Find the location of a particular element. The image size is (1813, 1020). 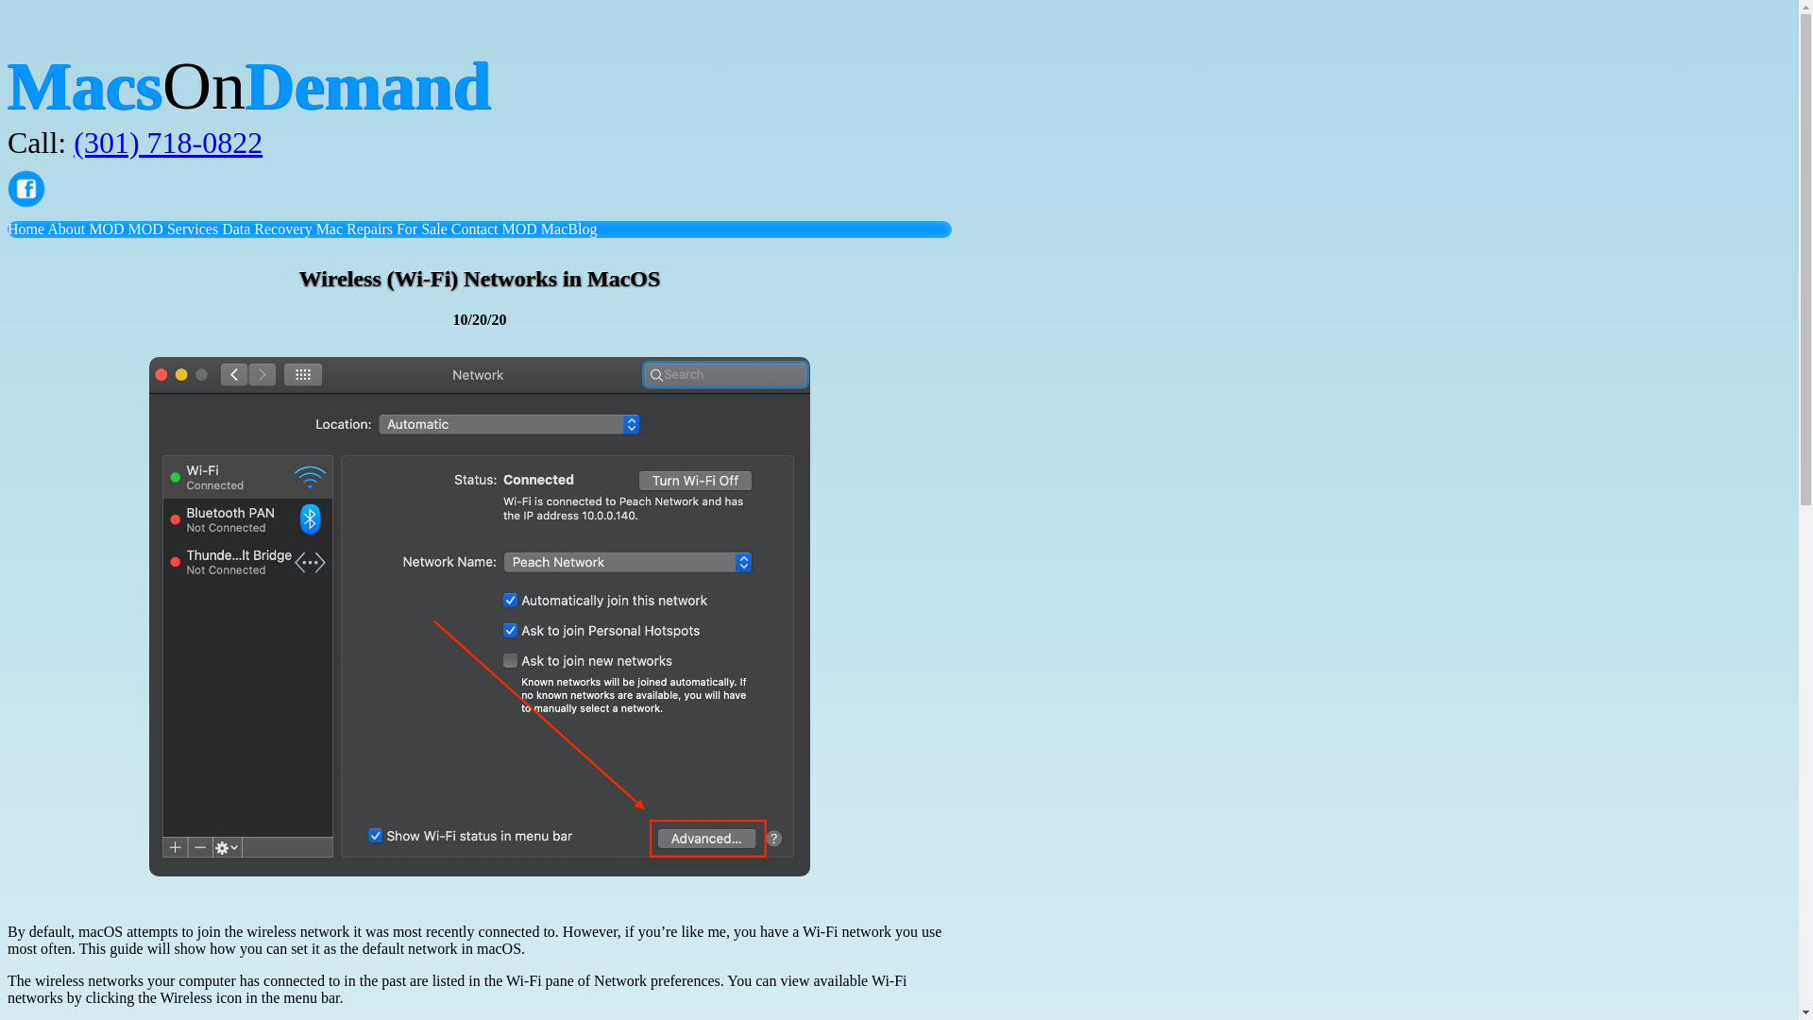

Contact MOD is located at coordinates (494, 229).